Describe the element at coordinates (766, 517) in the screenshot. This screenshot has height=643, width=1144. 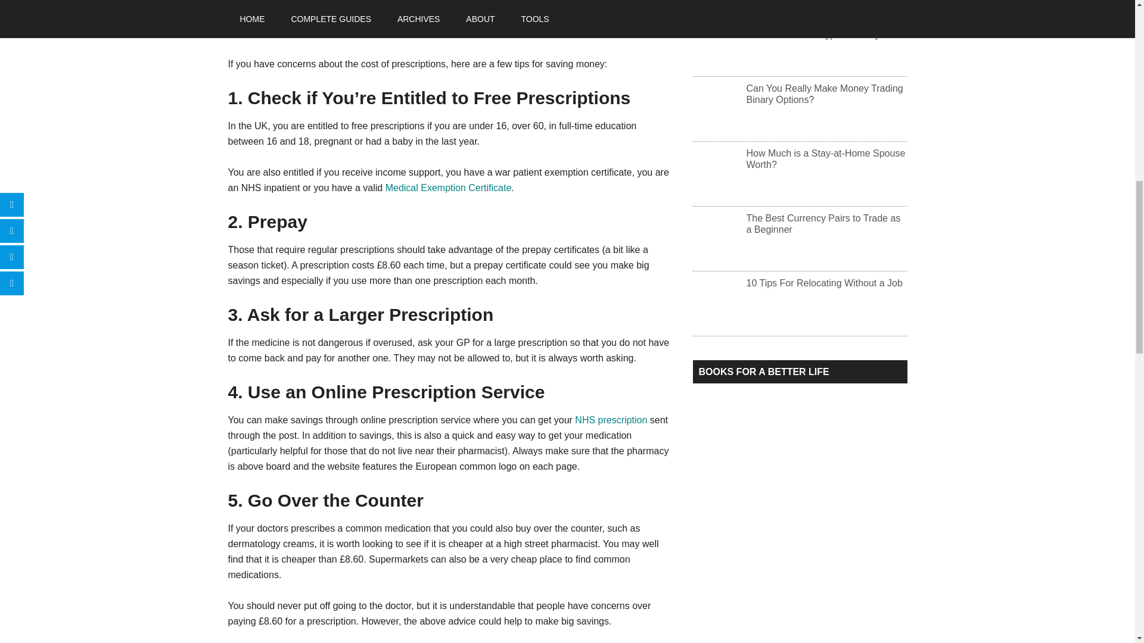
I see `10 Branches of Growth` at that location.